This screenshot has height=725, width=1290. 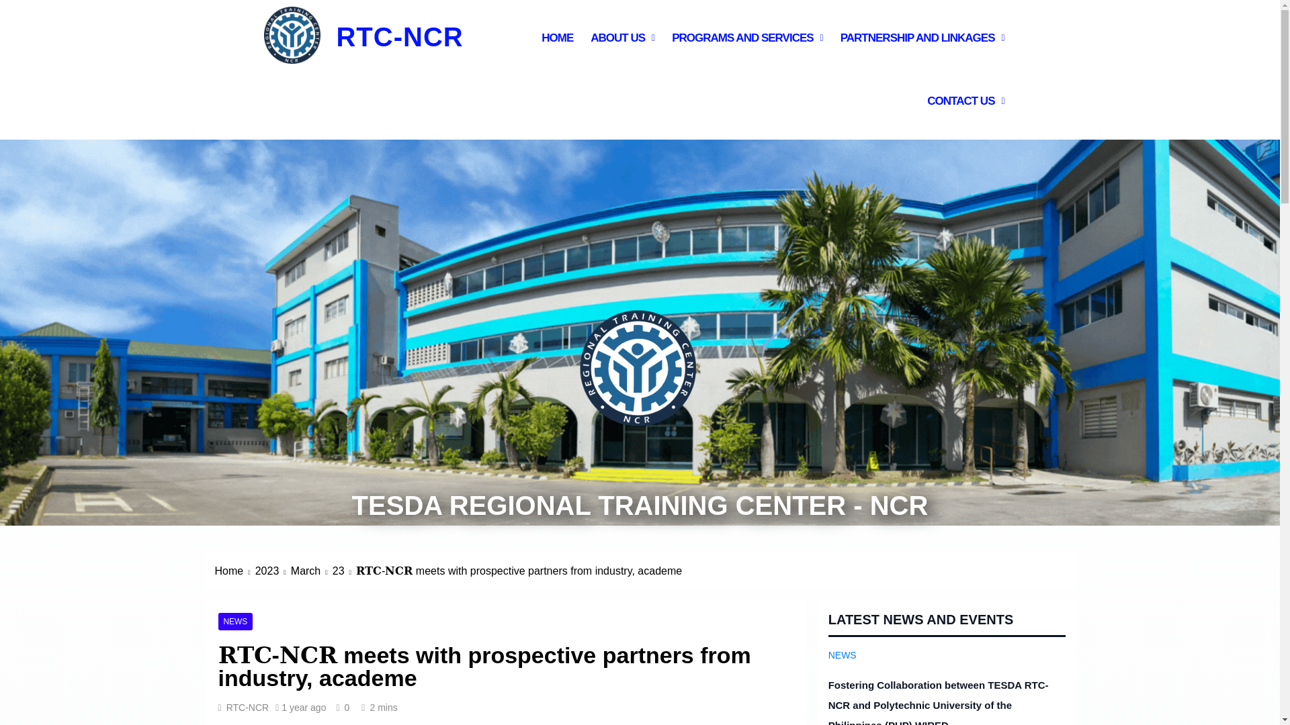 I want to click on ABOUT US, so click(x=622, y=38).